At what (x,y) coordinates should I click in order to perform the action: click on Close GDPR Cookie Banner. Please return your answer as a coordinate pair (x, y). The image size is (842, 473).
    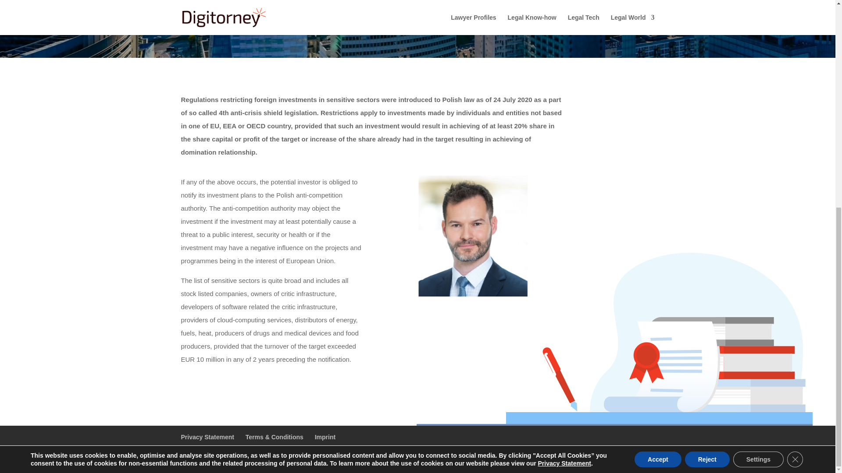
    Looking at the image, I should click on (795, 92).